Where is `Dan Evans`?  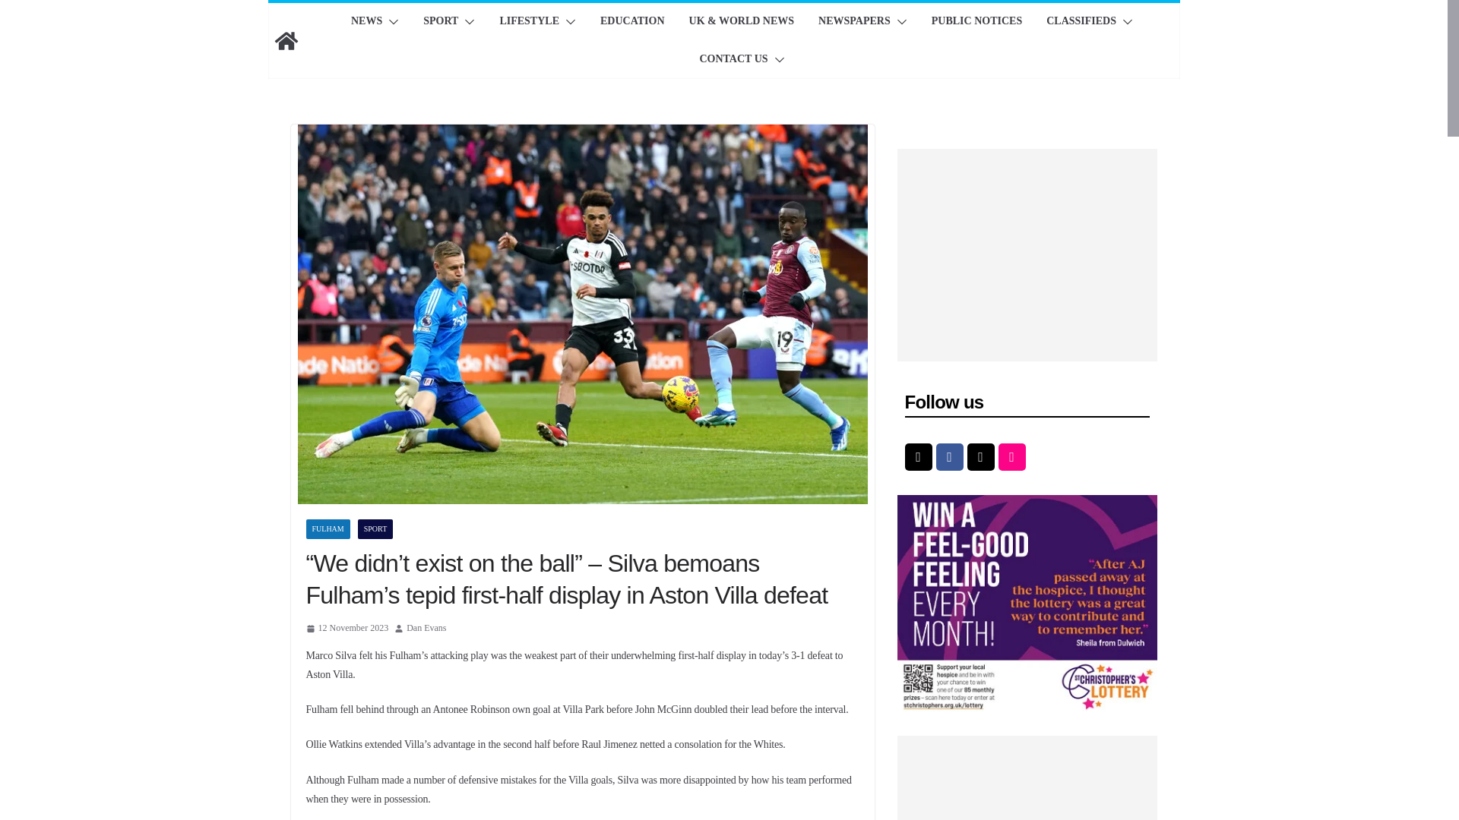
Dan Evans is located at coordinates (426, 629).